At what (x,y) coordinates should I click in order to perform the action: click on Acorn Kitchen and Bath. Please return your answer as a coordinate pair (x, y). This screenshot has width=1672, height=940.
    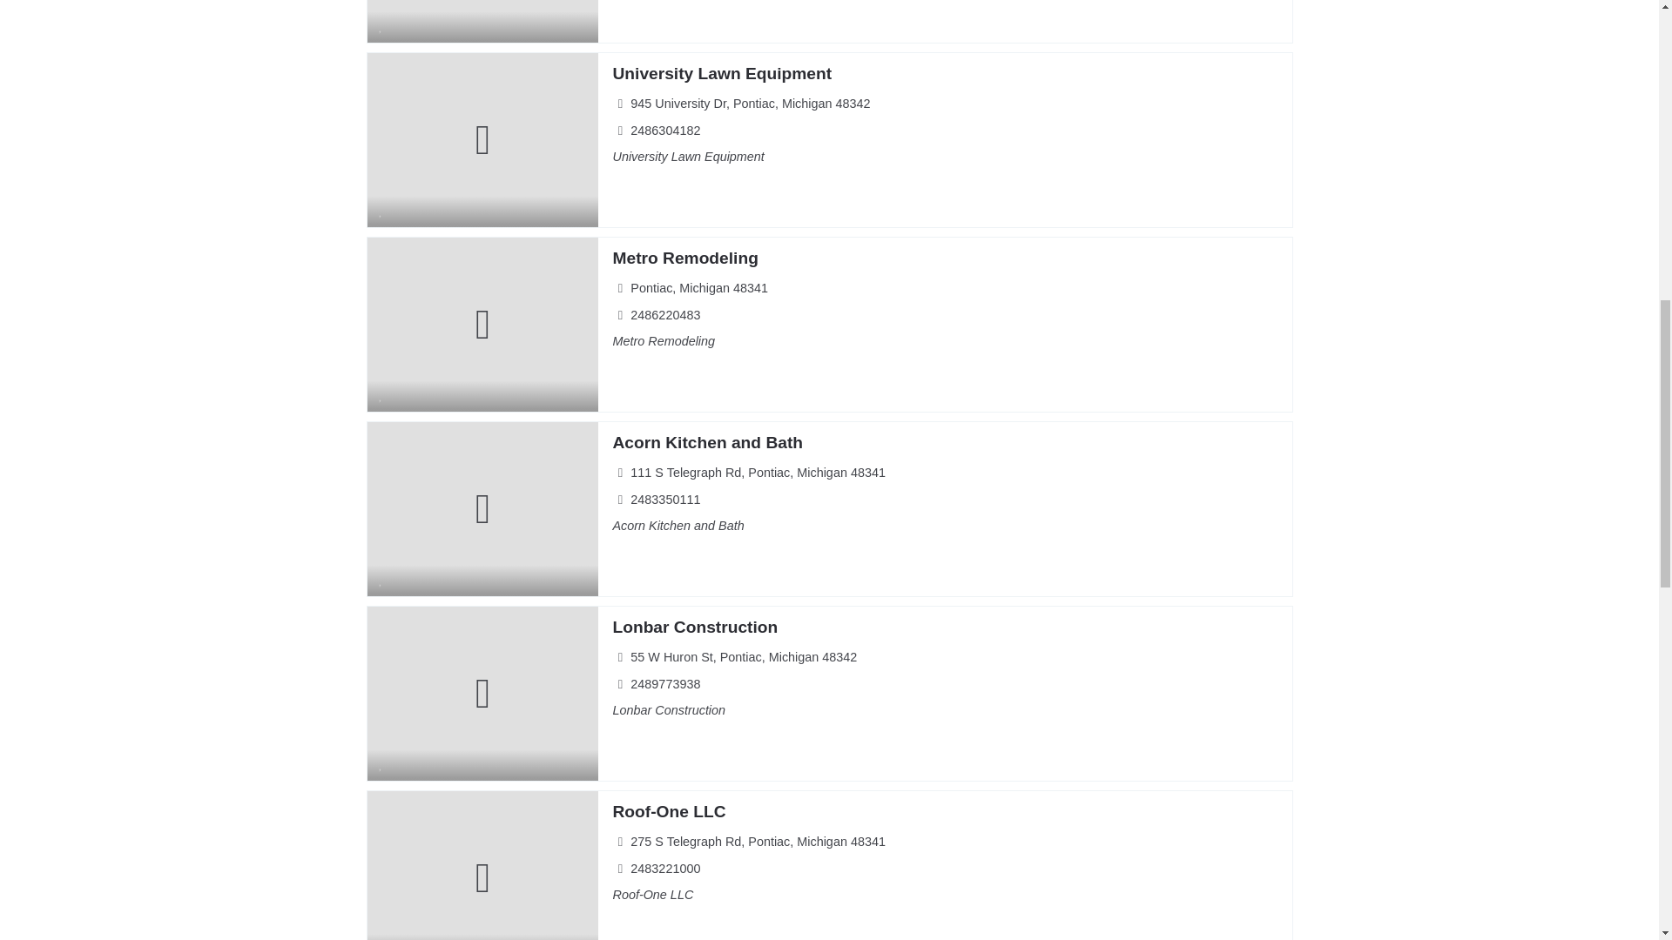
    Looking at the image, I should click on (707, 442).